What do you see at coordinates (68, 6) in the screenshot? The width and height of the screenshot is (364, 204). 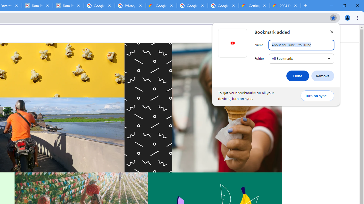 I see `Data Privacy Framework` at bounding box center [68, 6].